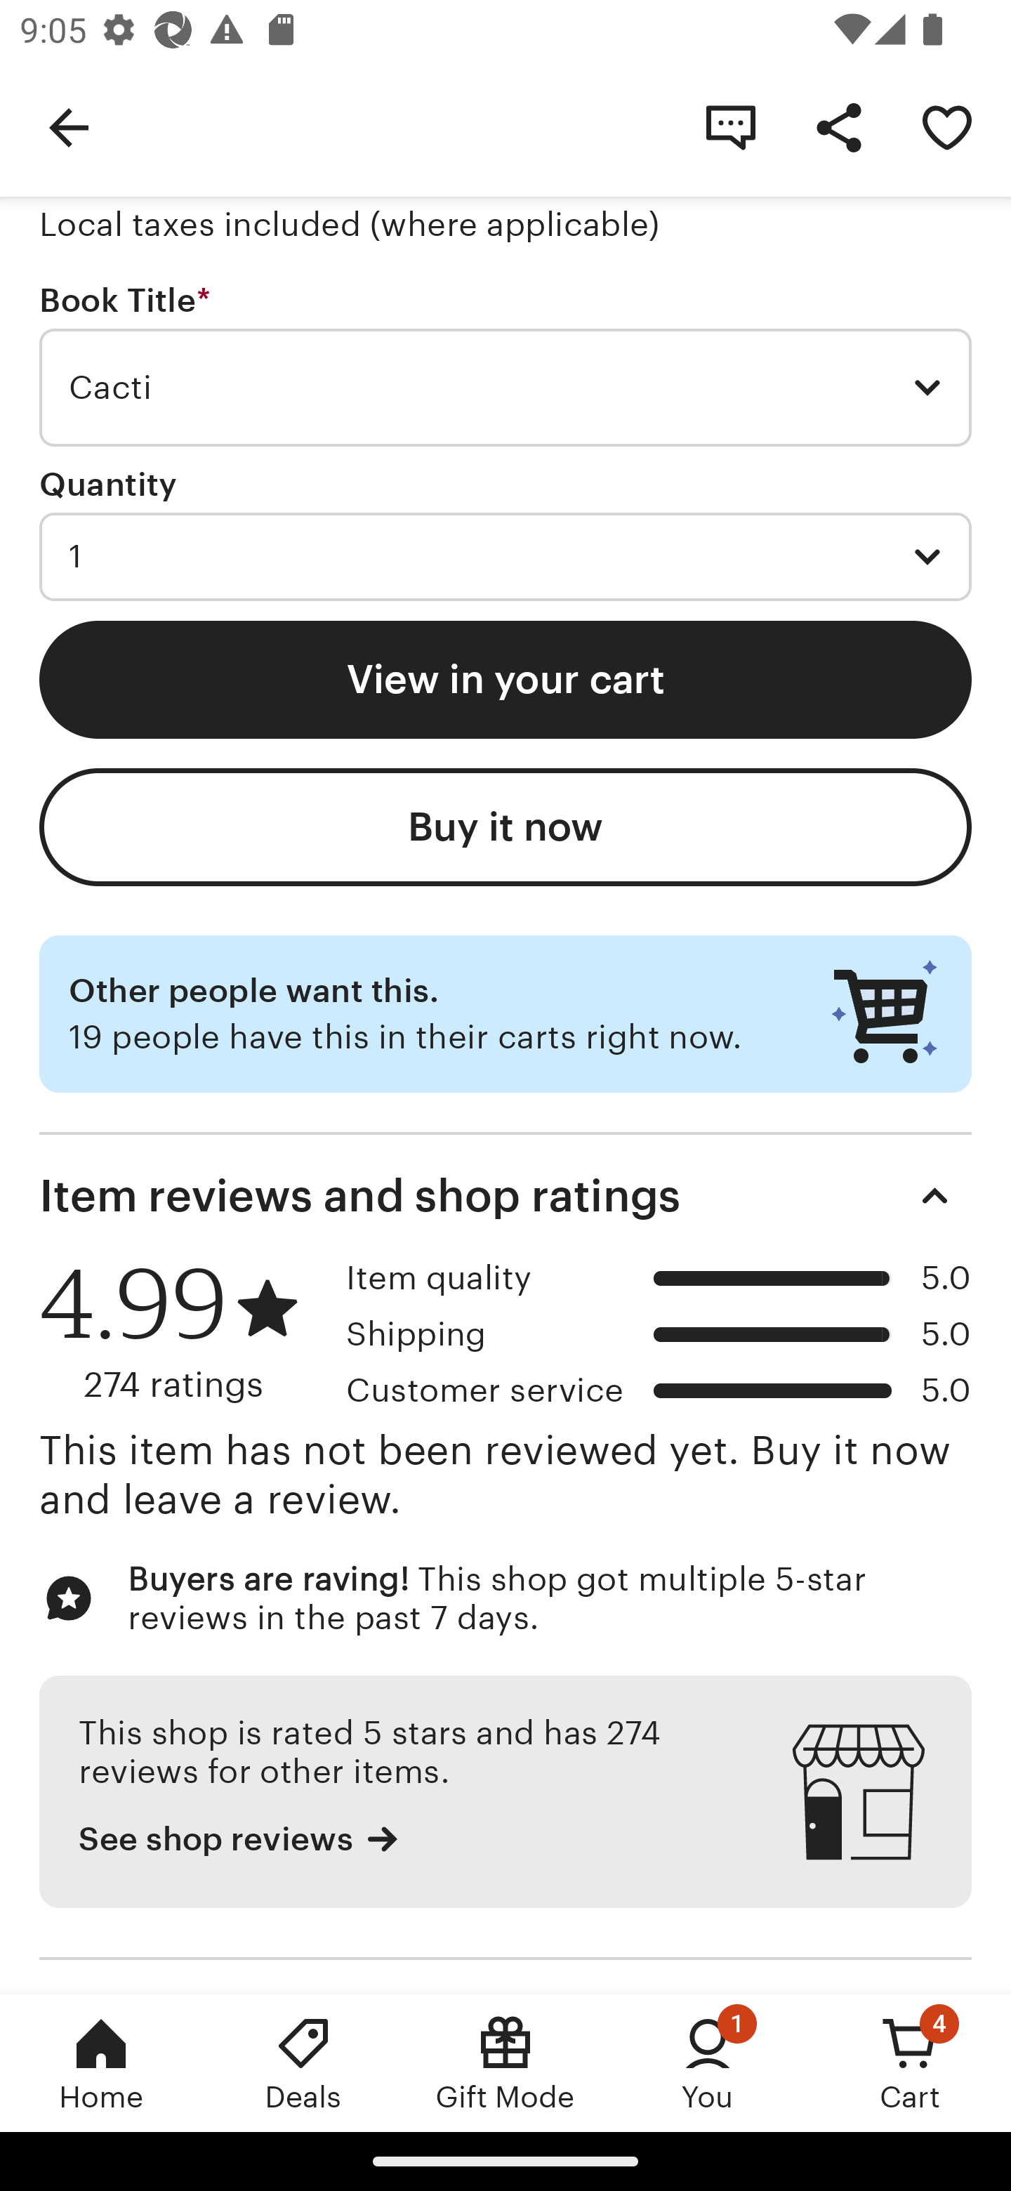 The height and width of the screenshot is (2191, 1011). Describe the element at coordinates (69, 126) in the screenshot. I see `Navigate up` at that location.